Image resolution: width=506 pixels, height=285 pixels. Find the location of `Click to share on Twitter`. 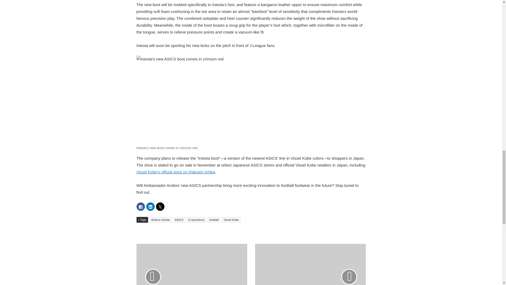

Click to share on Twitter is located at coordinates (160, 206).